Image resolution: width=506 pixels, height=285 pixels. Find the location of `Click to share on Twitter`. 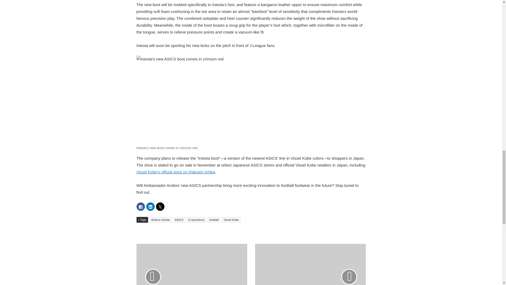

Click to share on Twitter is located at coordinates (160, 206).